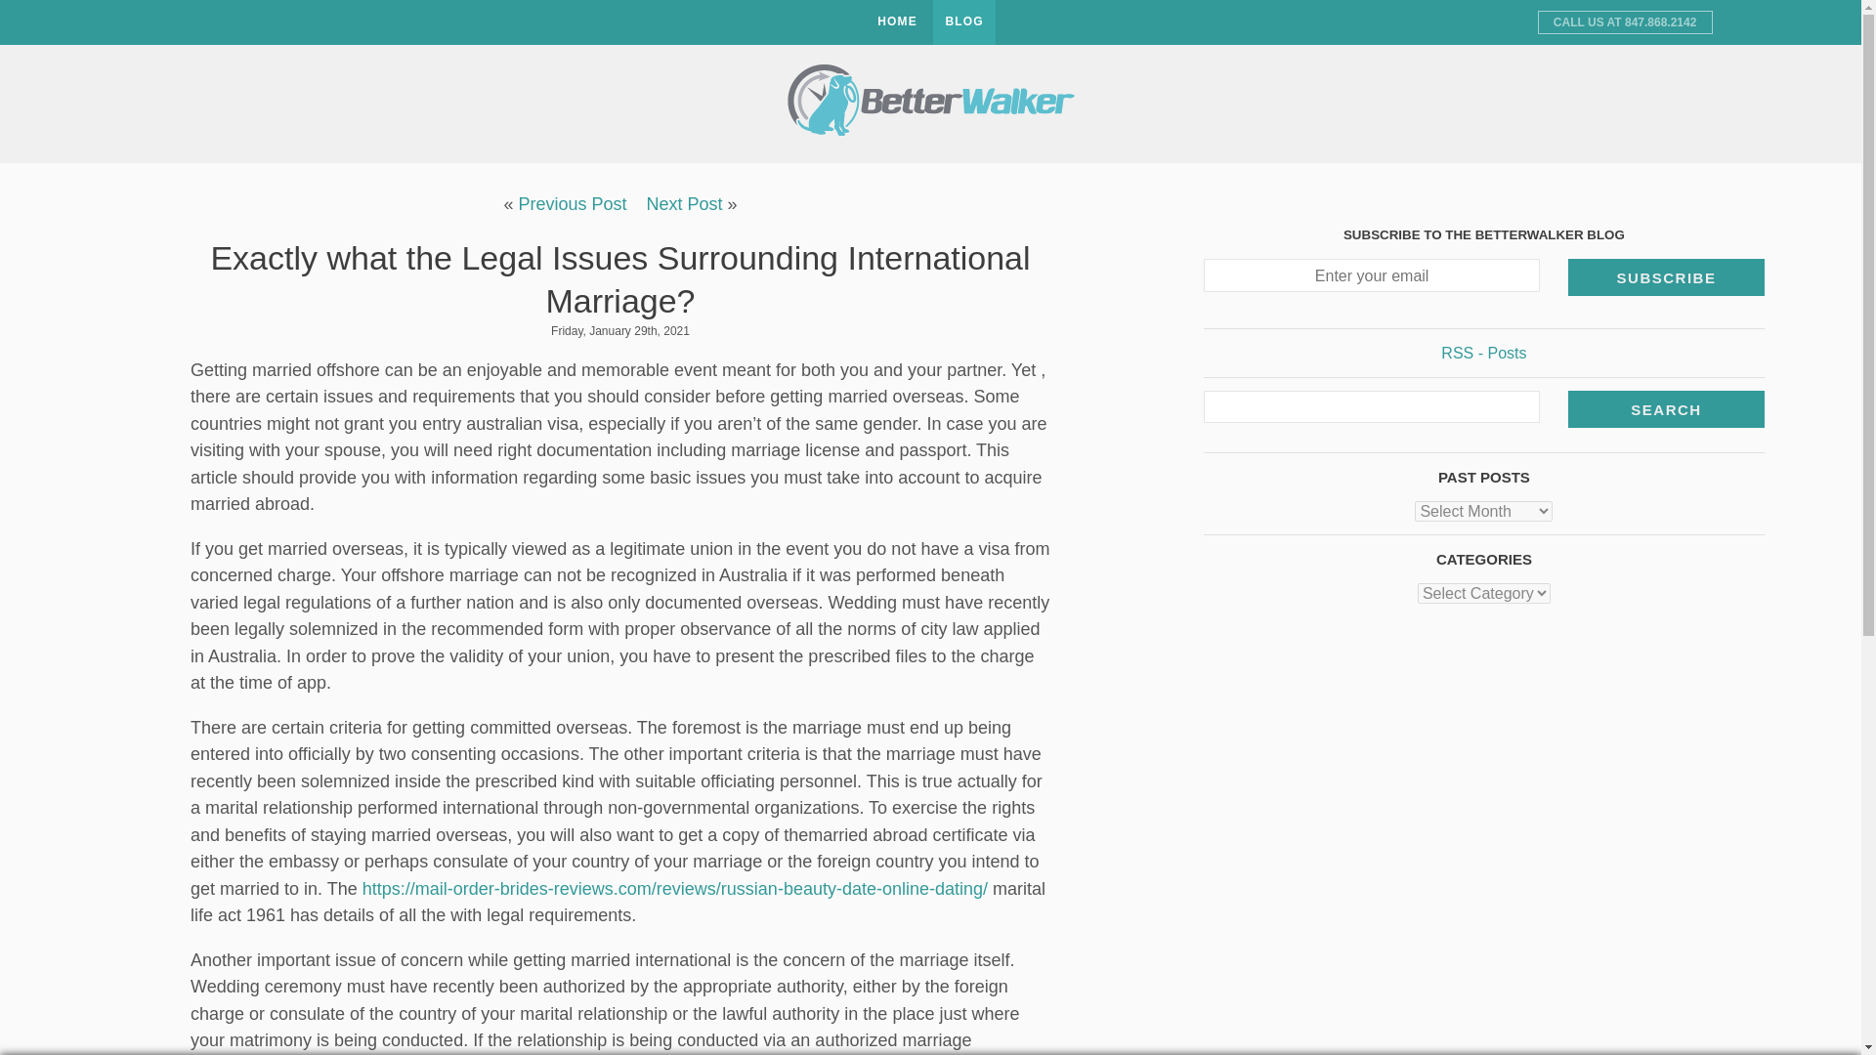 This screenshot has width=1876, height=1055. I want to click on Subscribe, so click(1667, 277).